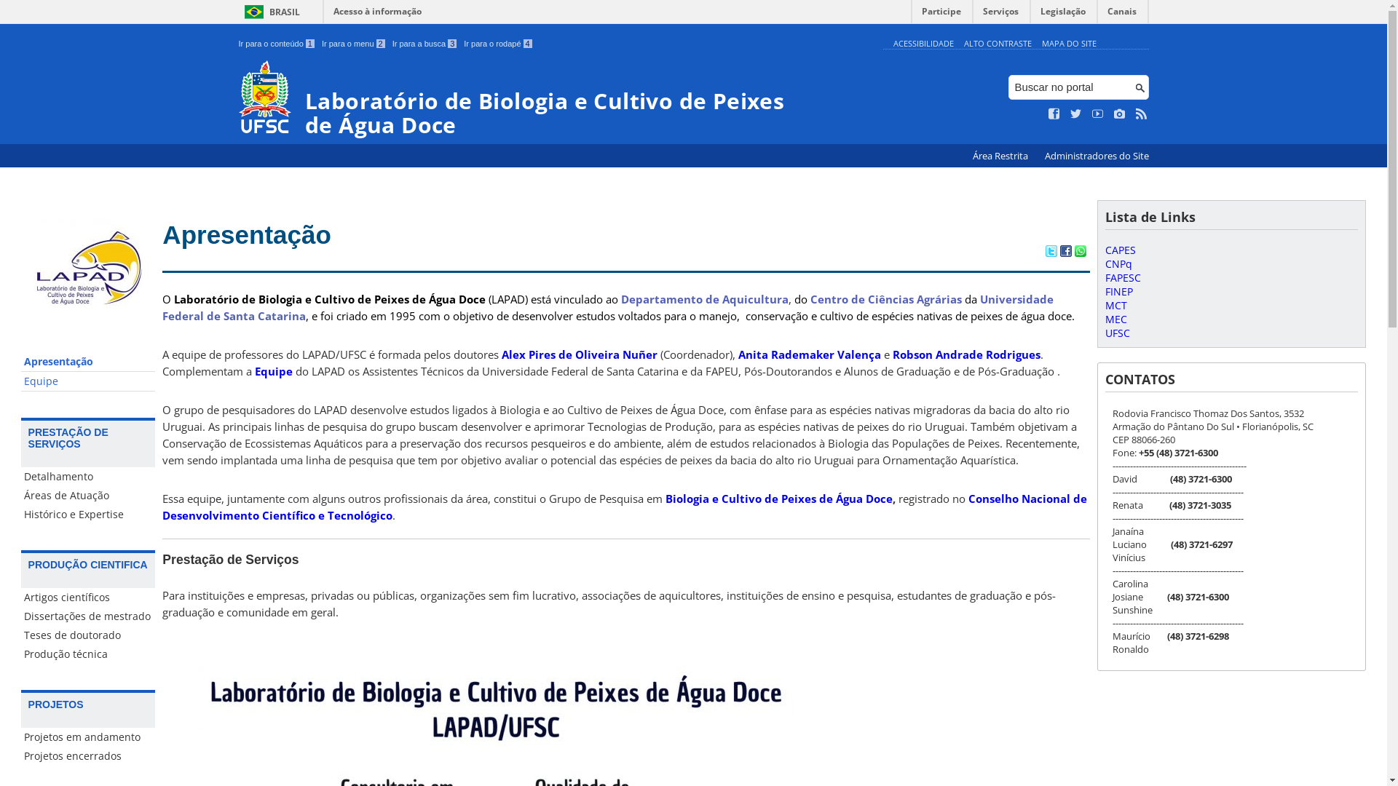  I want to click on Detalhamento, so click(89, 477).